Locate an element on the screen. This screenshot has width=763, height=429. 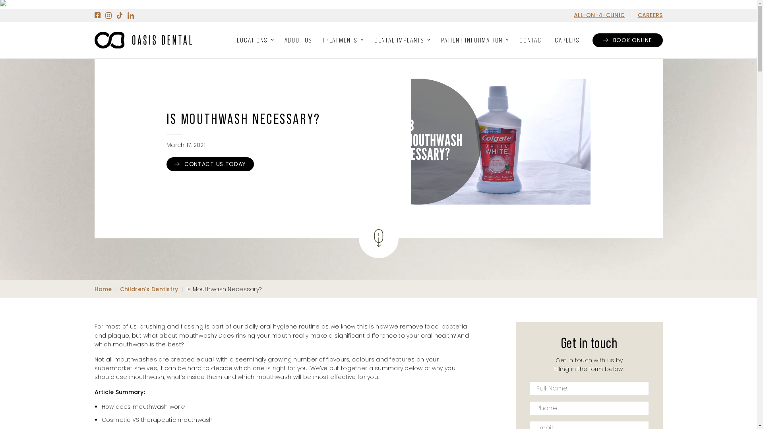
CONTACT is located at coordinates (533, 40).